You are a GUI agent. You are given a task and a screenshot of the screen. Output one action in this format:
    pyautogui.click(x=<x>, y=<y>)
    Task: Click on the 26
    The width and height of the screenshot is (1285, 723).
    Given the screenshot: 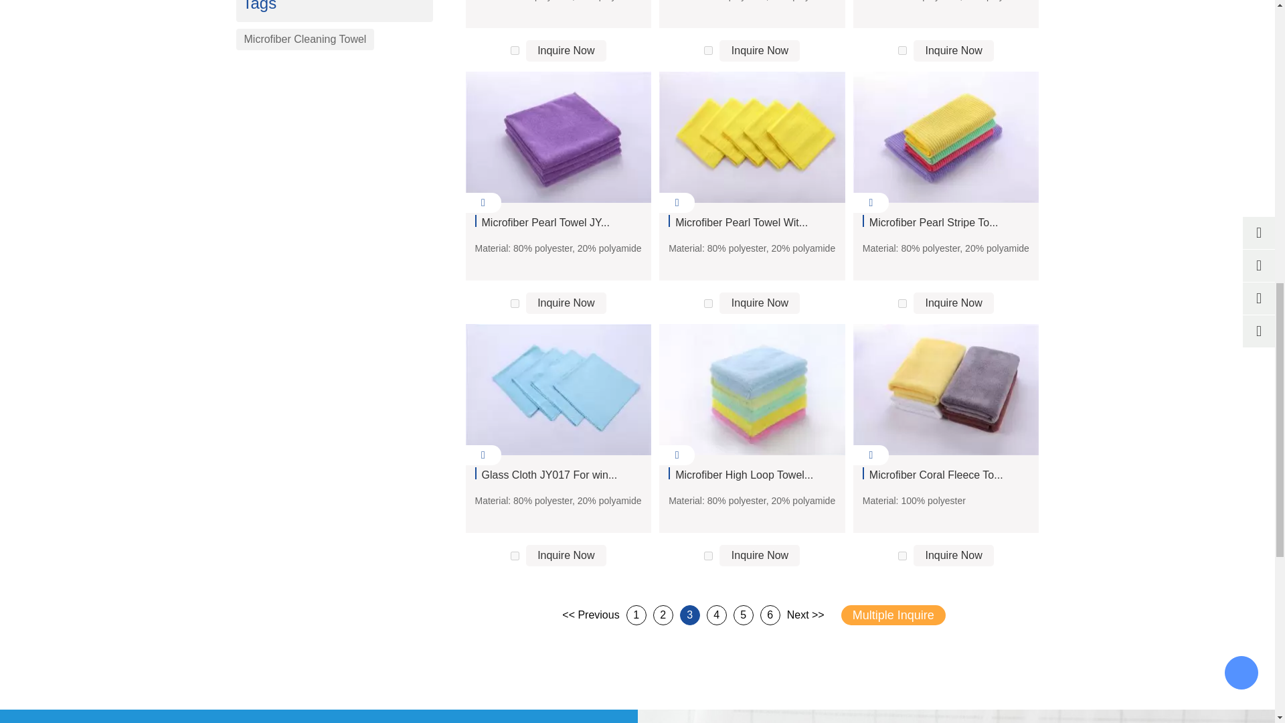 What is the action you would take?
    pyautogui.click(x=514, y=556)
    